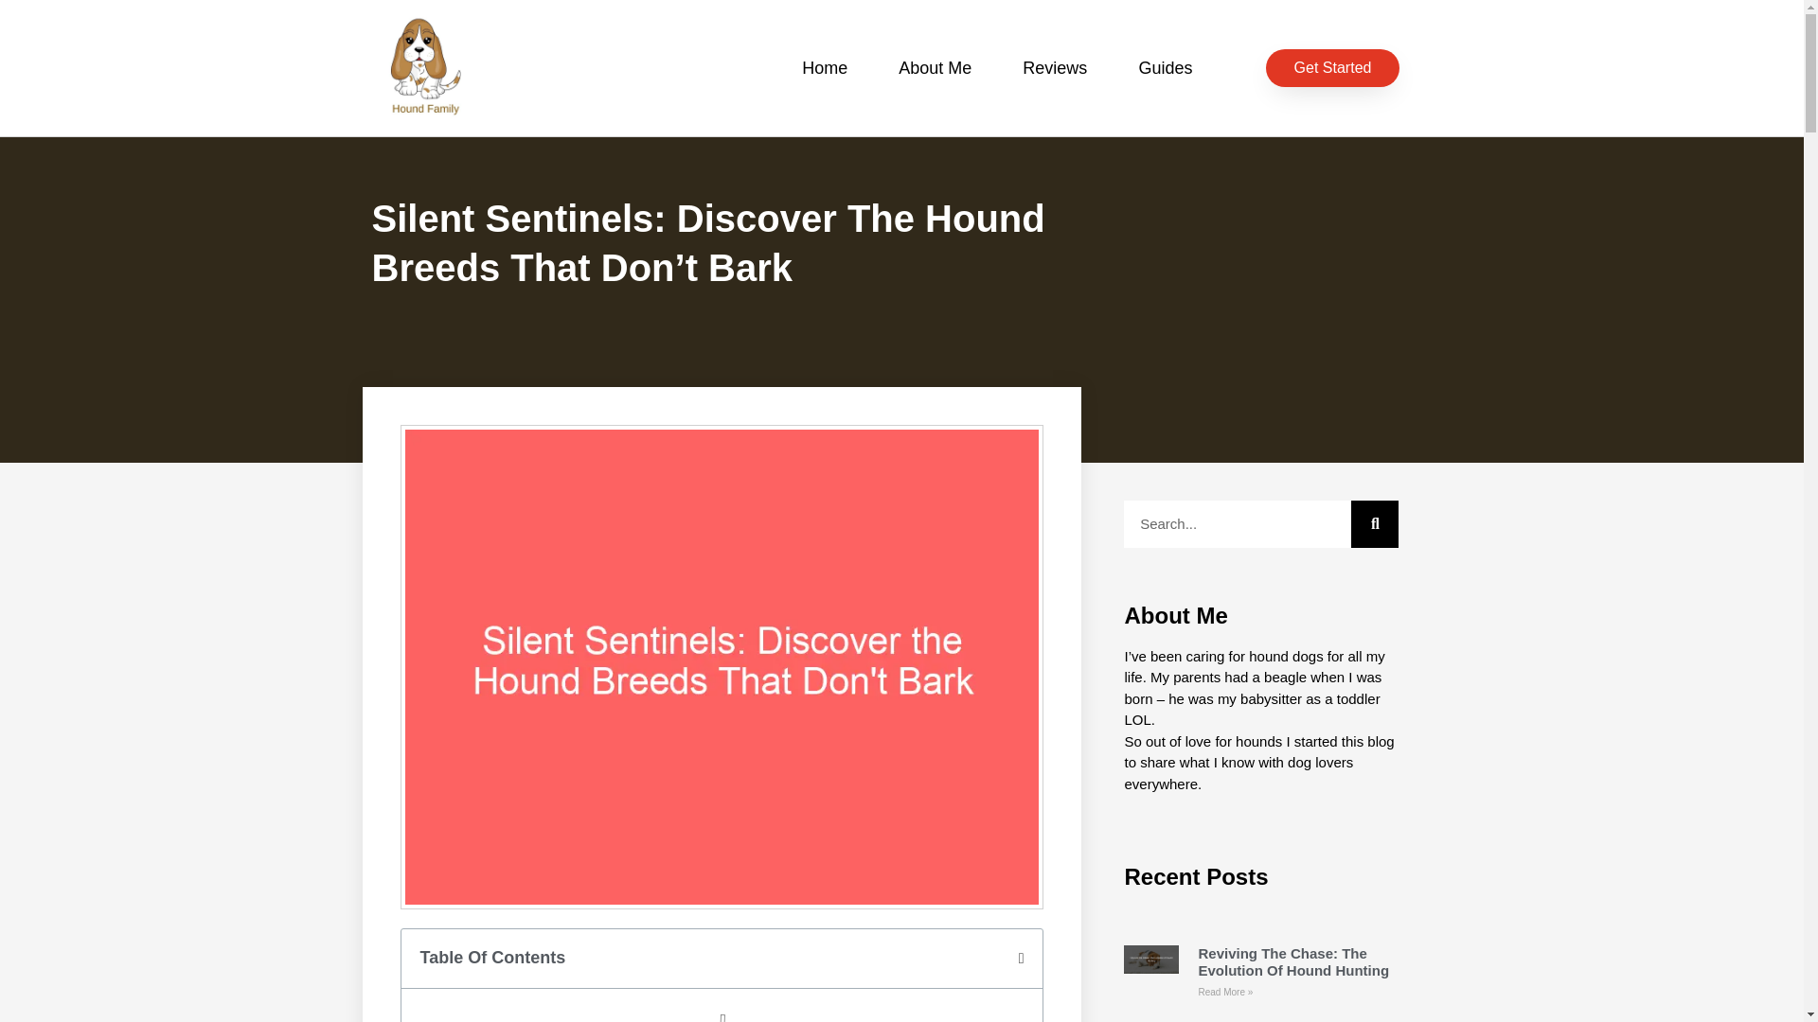 This screenshot has width=1818, height=1022. I want to click on Home, so click(824, 68).